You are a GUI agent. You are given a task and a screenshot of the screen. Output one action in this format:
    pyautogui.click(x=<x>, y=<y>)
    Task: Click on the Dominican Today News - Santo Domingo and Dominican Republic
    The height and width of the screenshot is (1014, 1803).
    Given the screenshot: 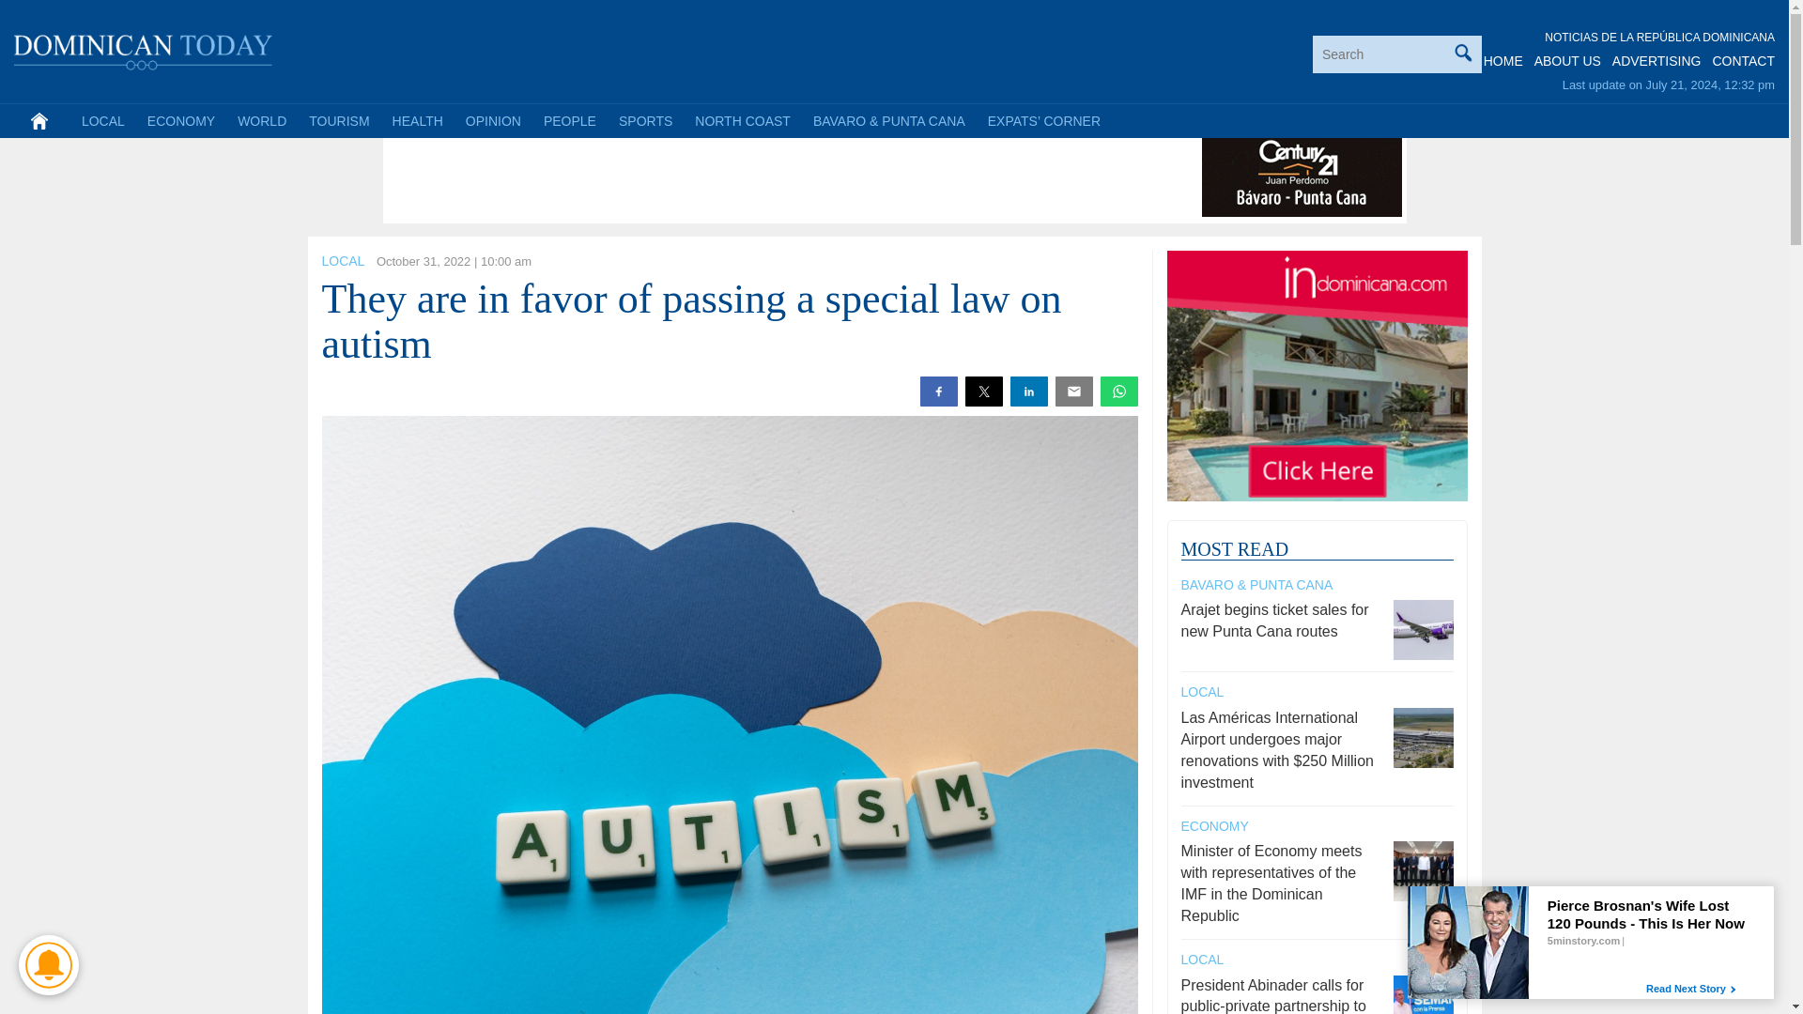 What is the action you would take?
    pyautogui.click(x=144, y=49)
    